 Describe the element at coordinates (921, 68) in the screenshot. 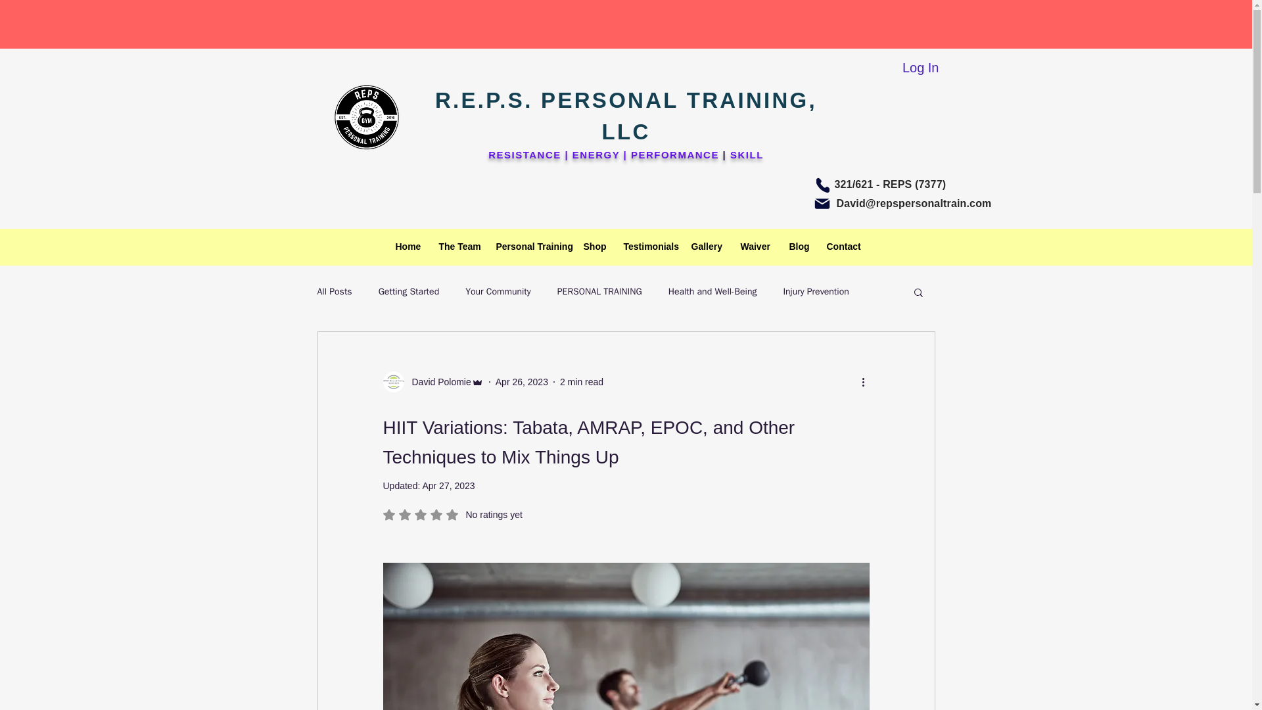

I see `Log In` at that location.